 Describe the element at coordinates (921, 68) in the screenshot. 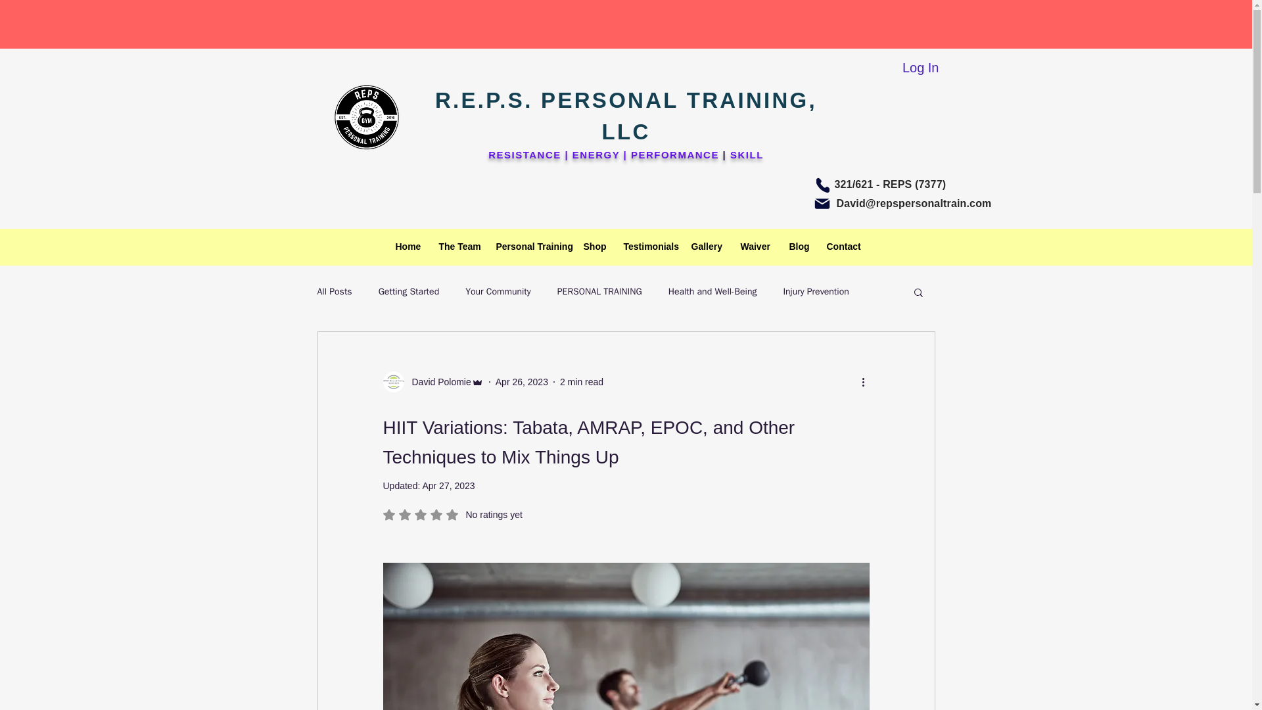

I see `Log In` at that location.